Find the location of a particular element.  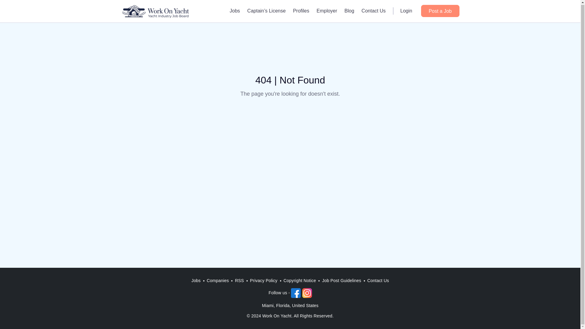

Jobs is located at coordinates (235, 10).